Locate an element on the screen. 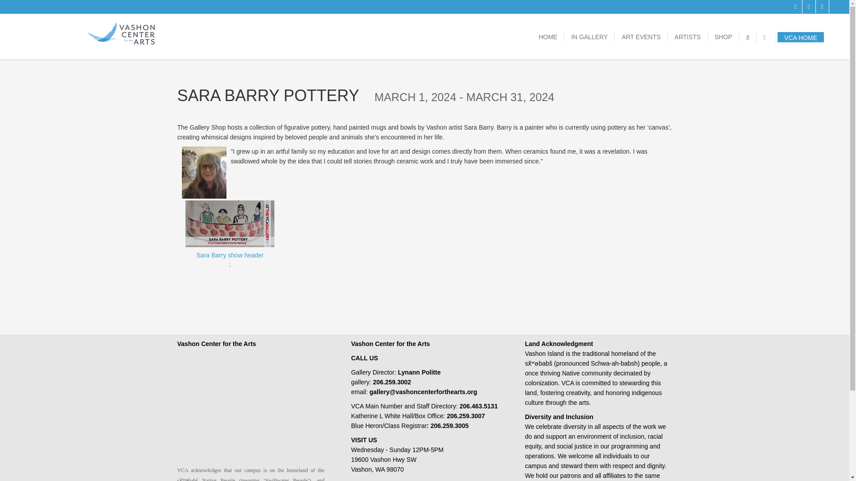 Image resolution: width=856 pixels, height=481 pixels. Facebook is located at coordinates (809, 7).